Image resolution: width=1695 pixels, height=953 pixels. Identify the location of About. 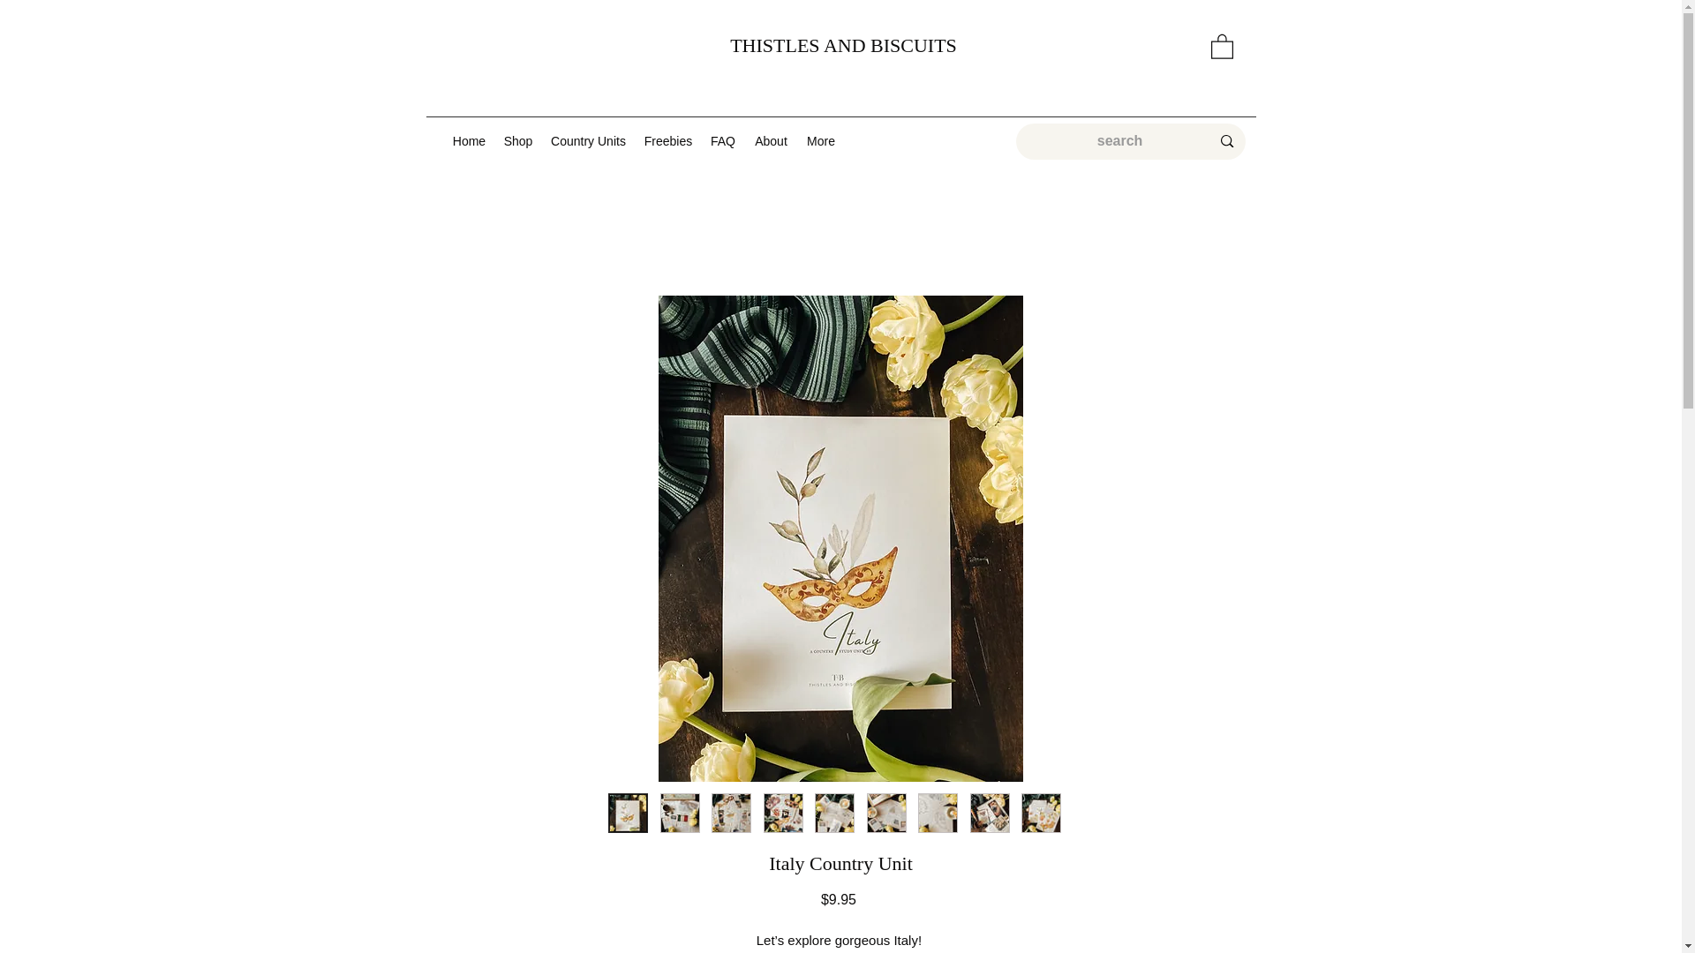
(772, 140).